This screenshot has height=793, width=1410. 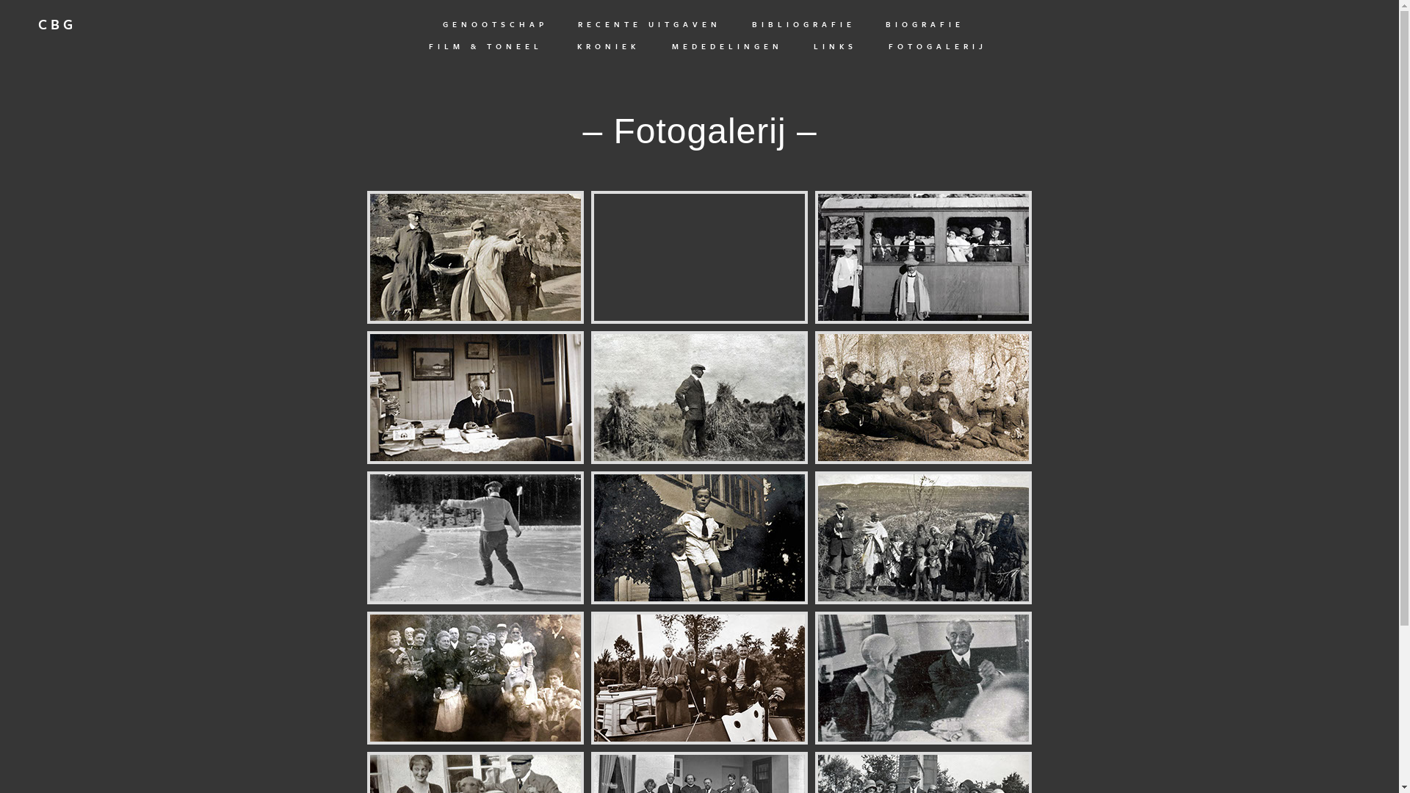 What do you see at coordinates (649, 24) in the screenshot?
I see `RECENTE UITGAVEN` at bounding box center [649, 24].